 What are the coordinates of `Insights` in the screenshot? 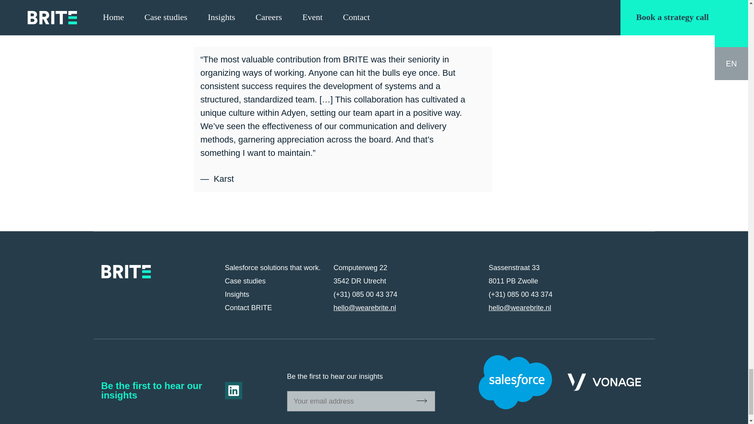 It's located at (236, 294).